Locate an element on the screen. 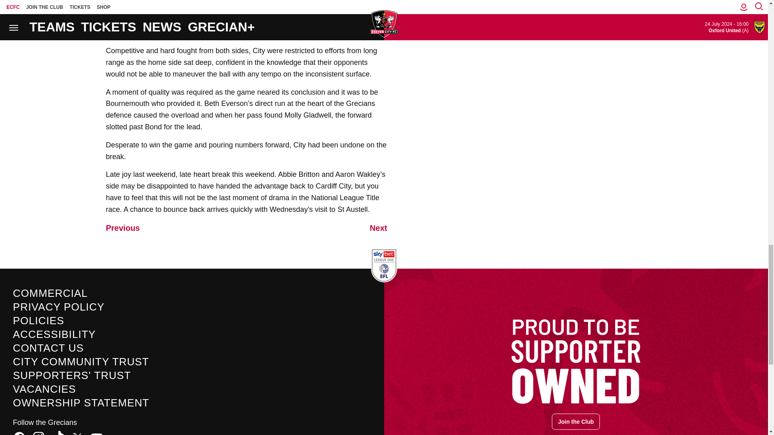 Image resolution: width=774 pixels, height=435 pixels. Instagram is located at coordinates (39, 433).